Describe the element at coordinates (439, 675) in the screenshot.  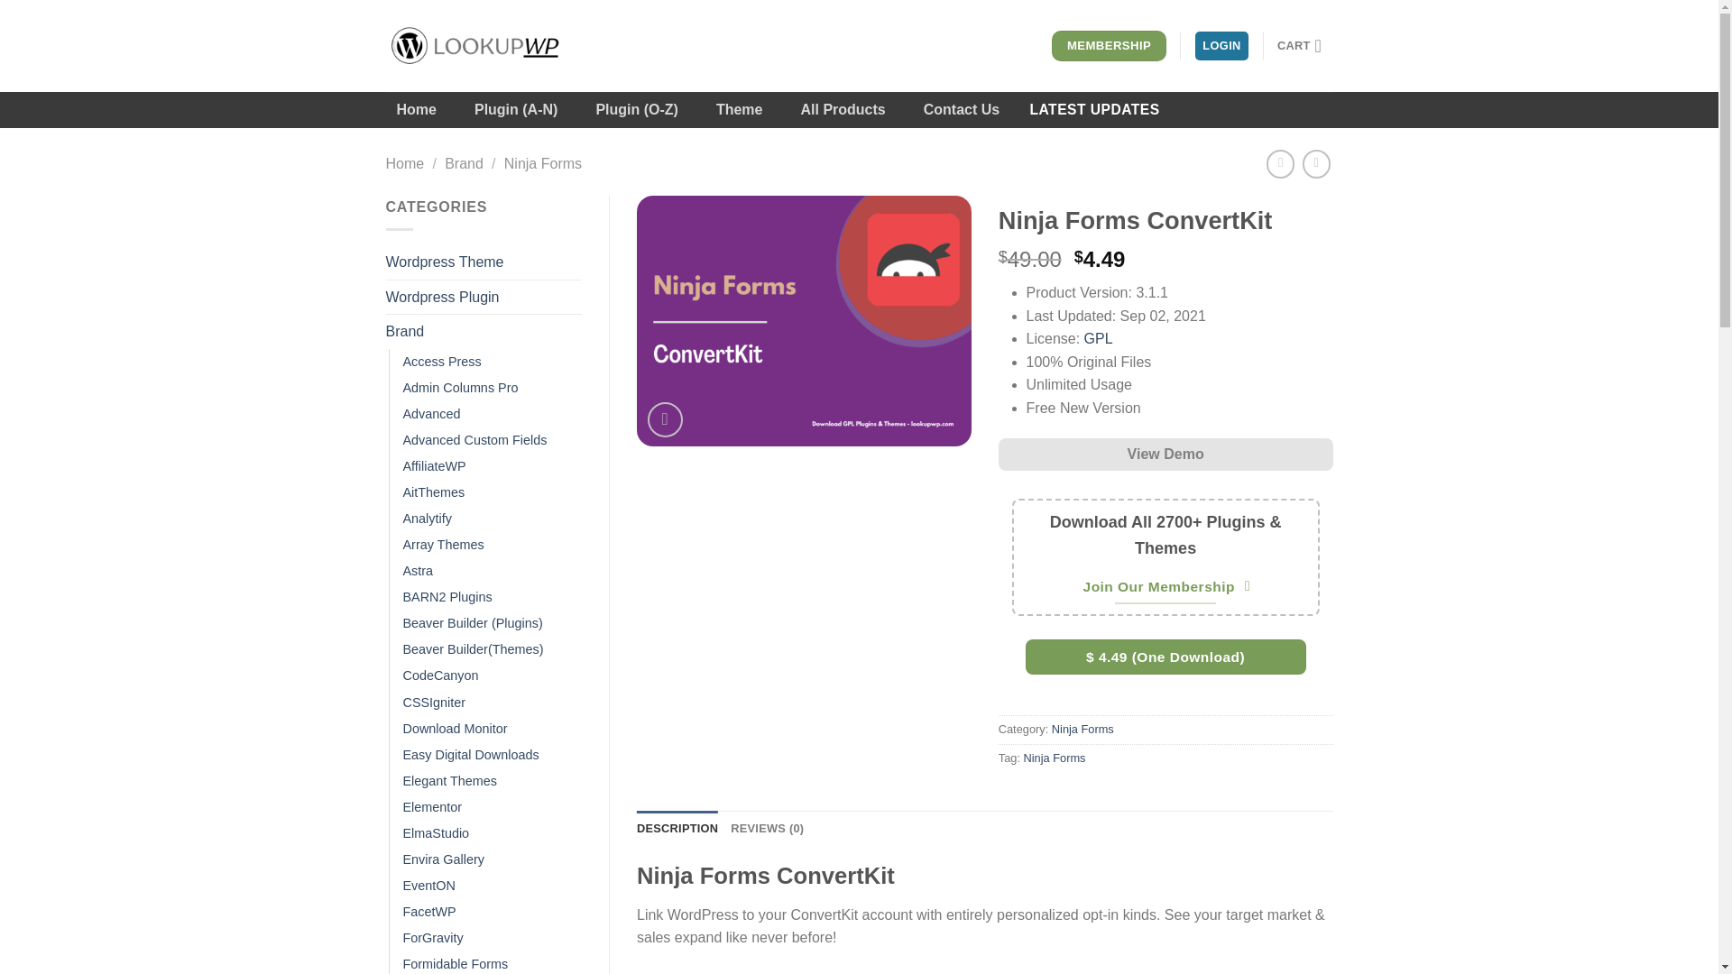
I see `CodeCanyon` at that location.